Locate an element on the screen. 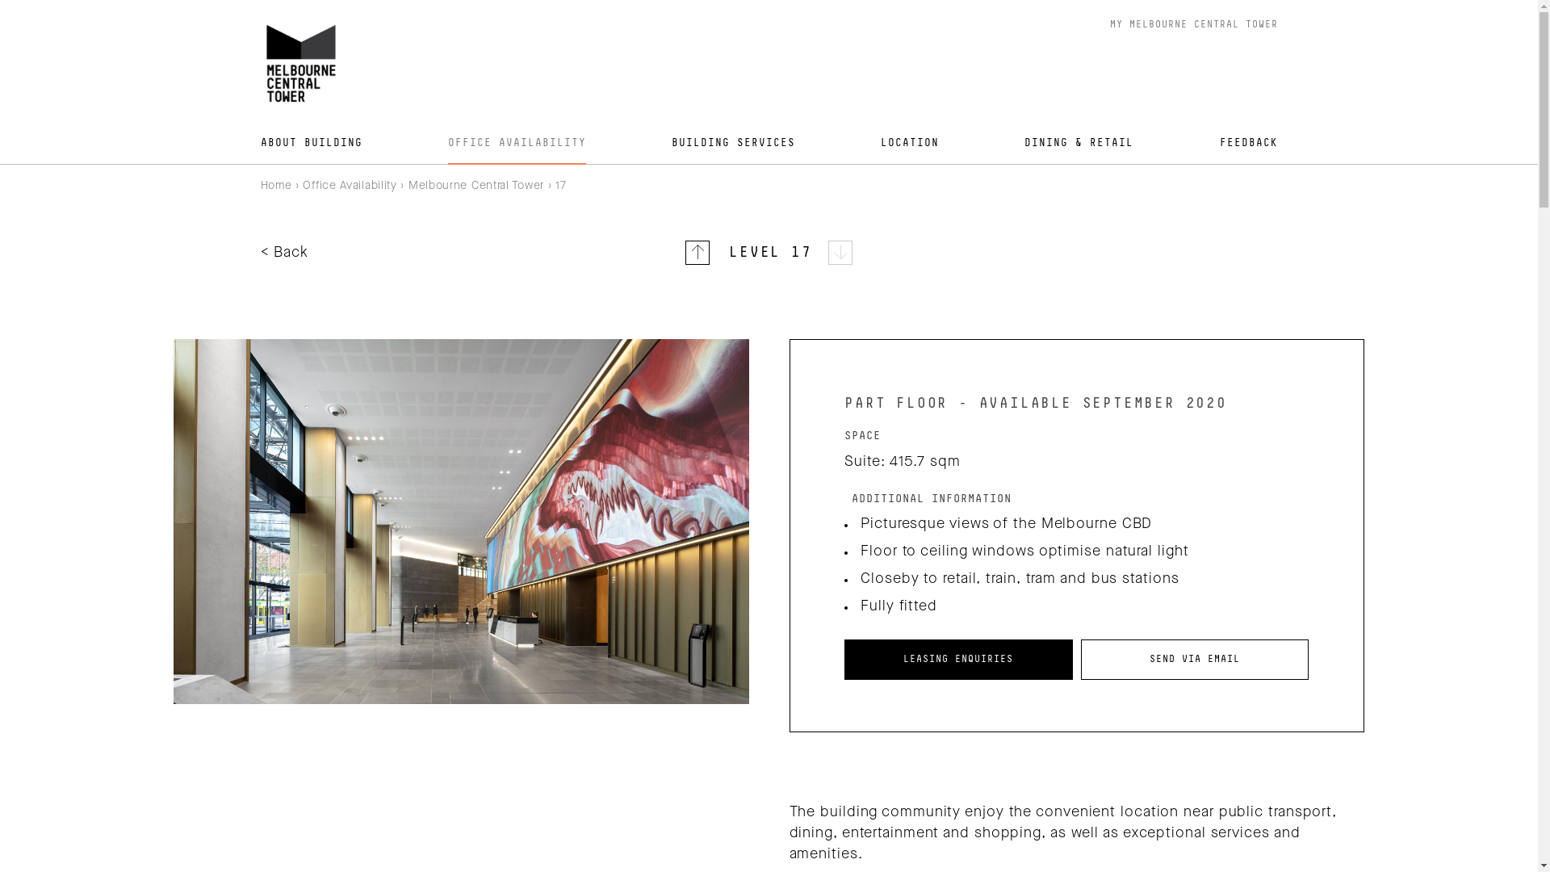 This screenshot has height=872, width=1550. Up one level is located at coordinates (697, 253).